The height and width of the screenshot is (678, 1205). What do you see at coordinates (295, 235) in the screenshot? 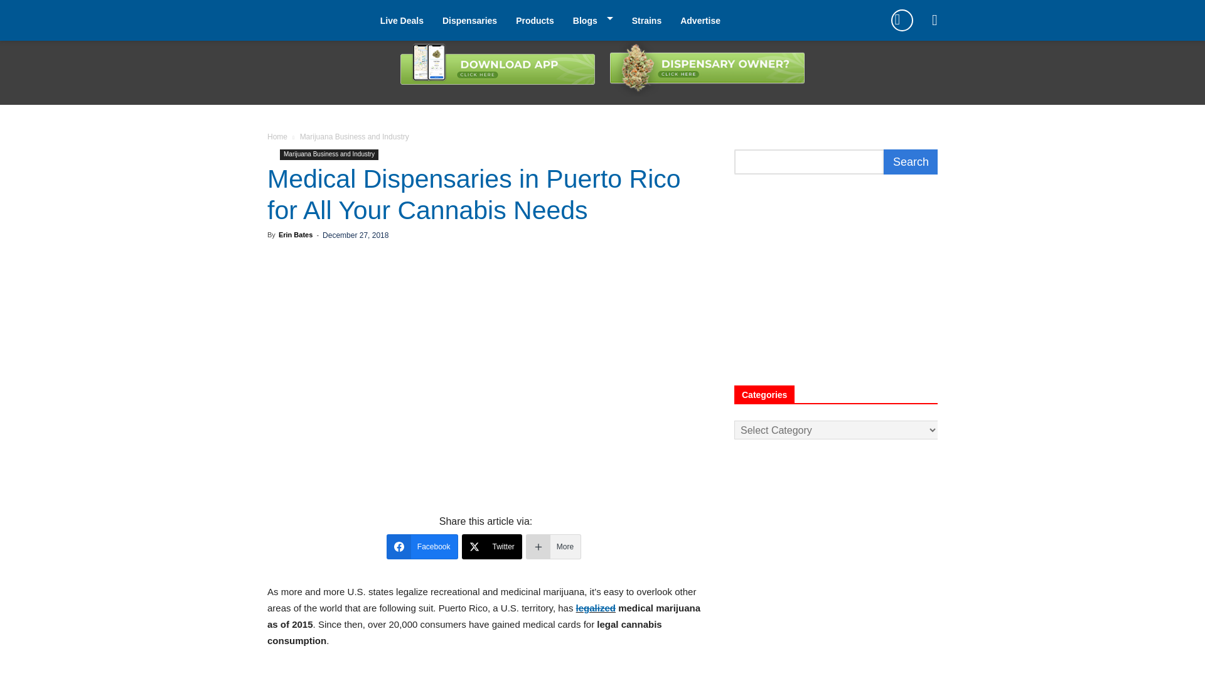
I see `Erin Bates` at bounding box center [295, 235].